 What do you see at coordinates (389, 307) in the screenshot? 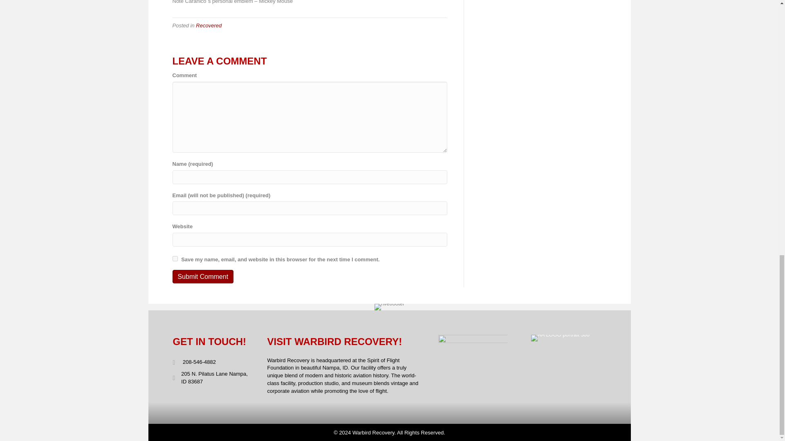
I see `rivetfooter` at bounding box center [389, 307].